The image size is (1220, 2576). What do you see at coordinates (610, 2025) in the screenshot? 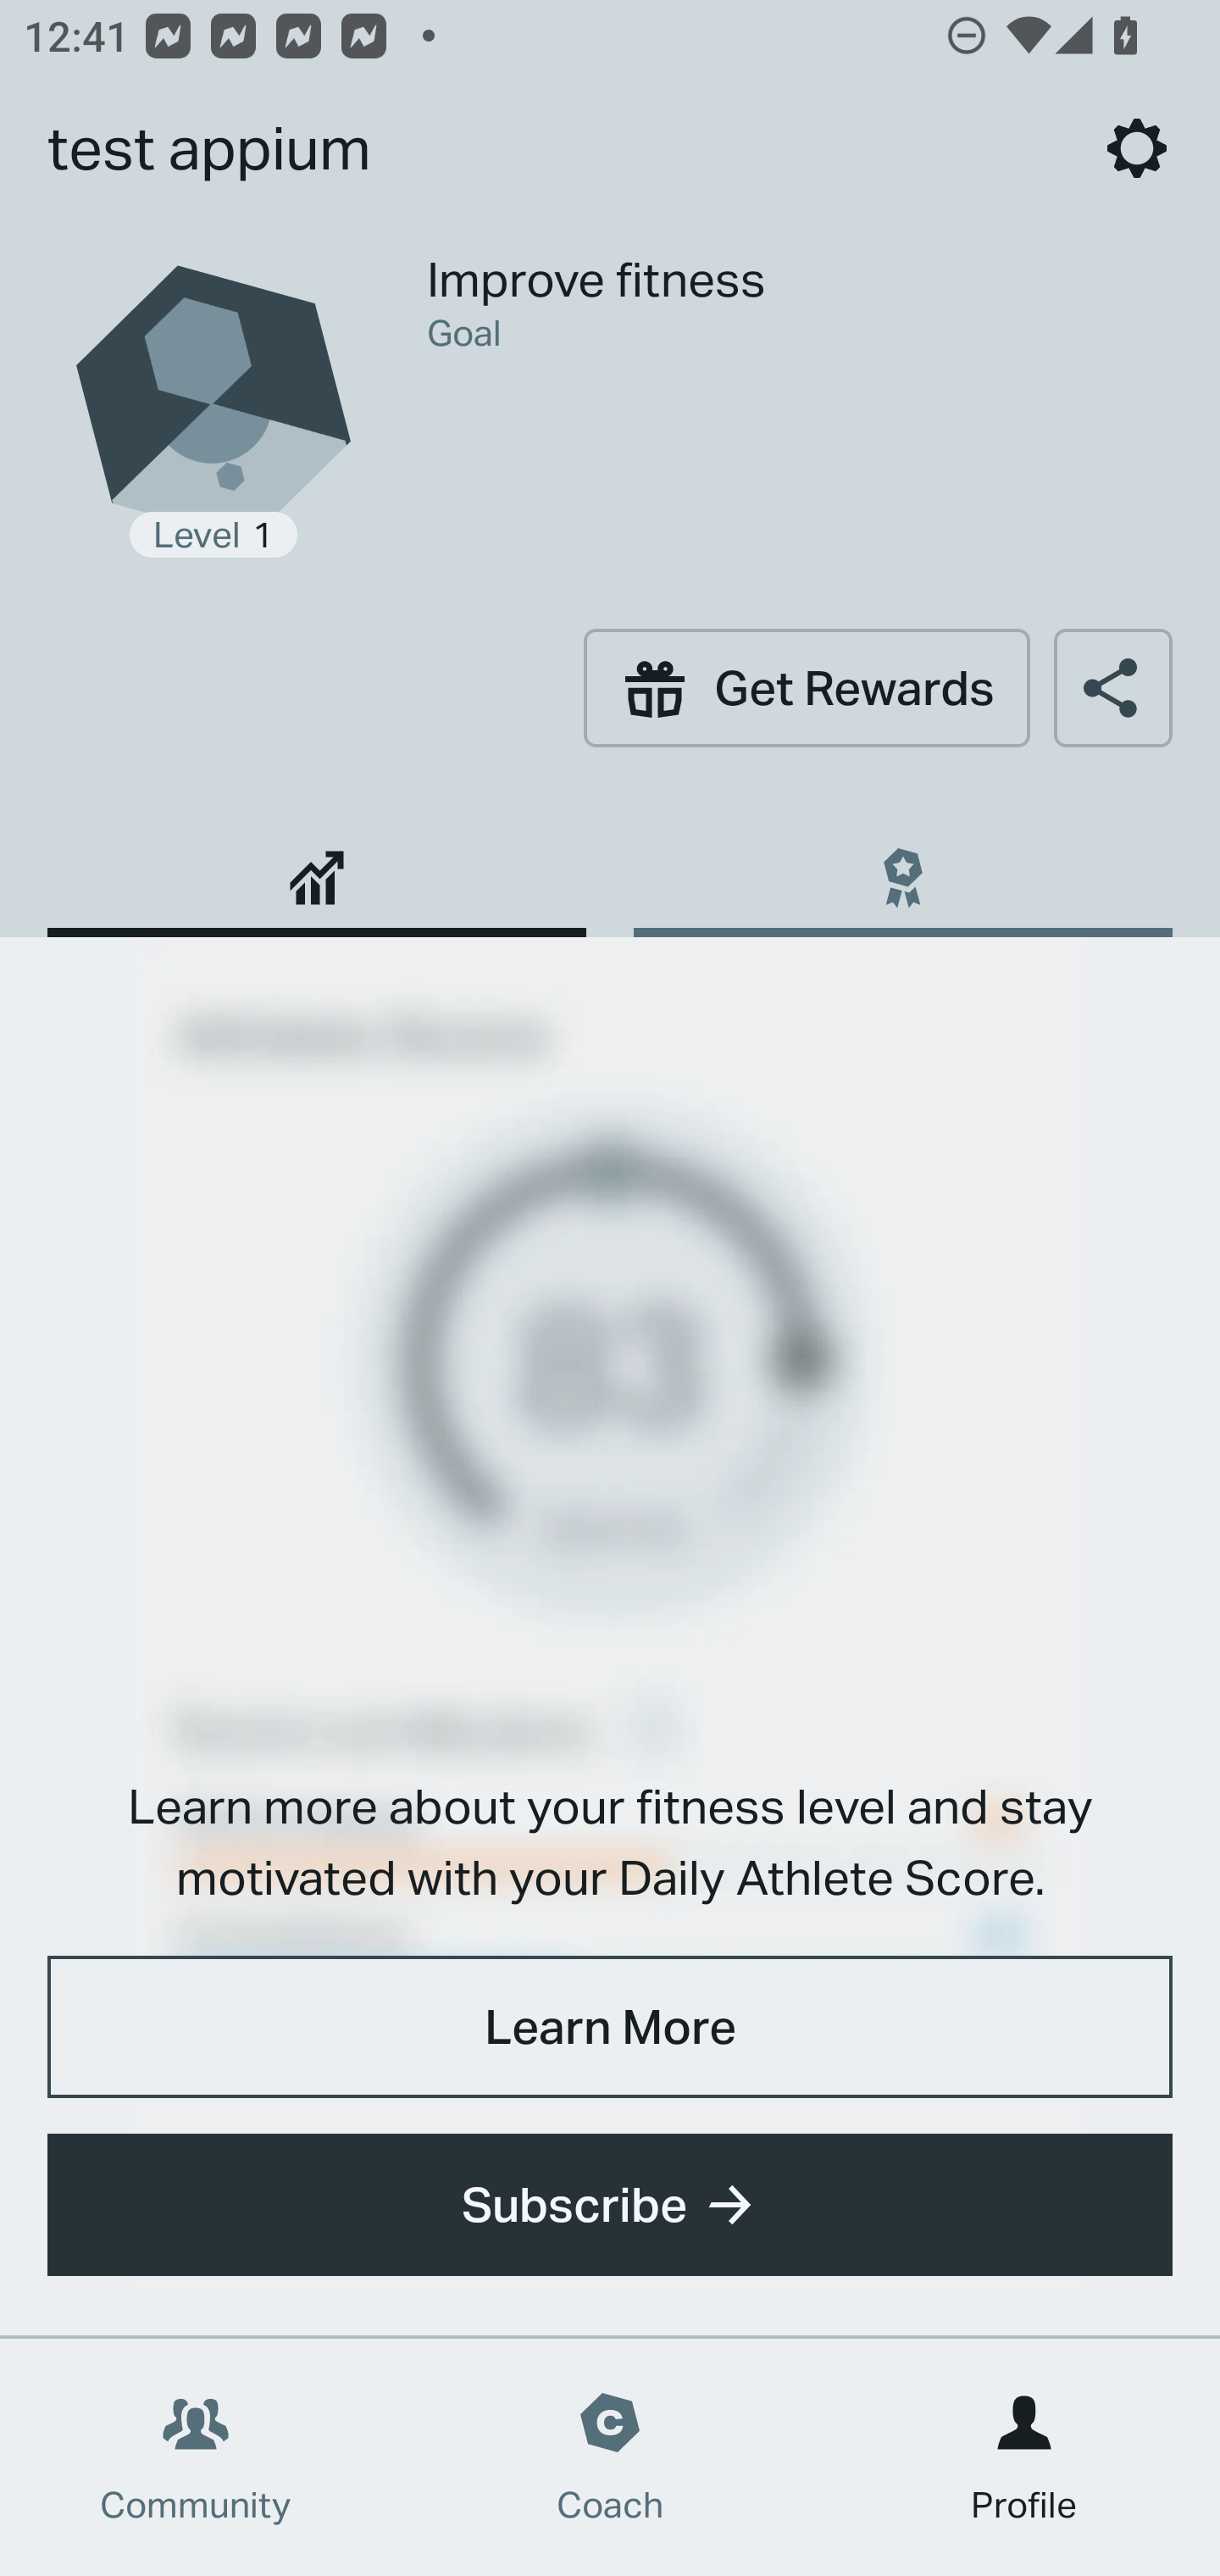
I see `Learn More` at bounding box center [610, 2025].